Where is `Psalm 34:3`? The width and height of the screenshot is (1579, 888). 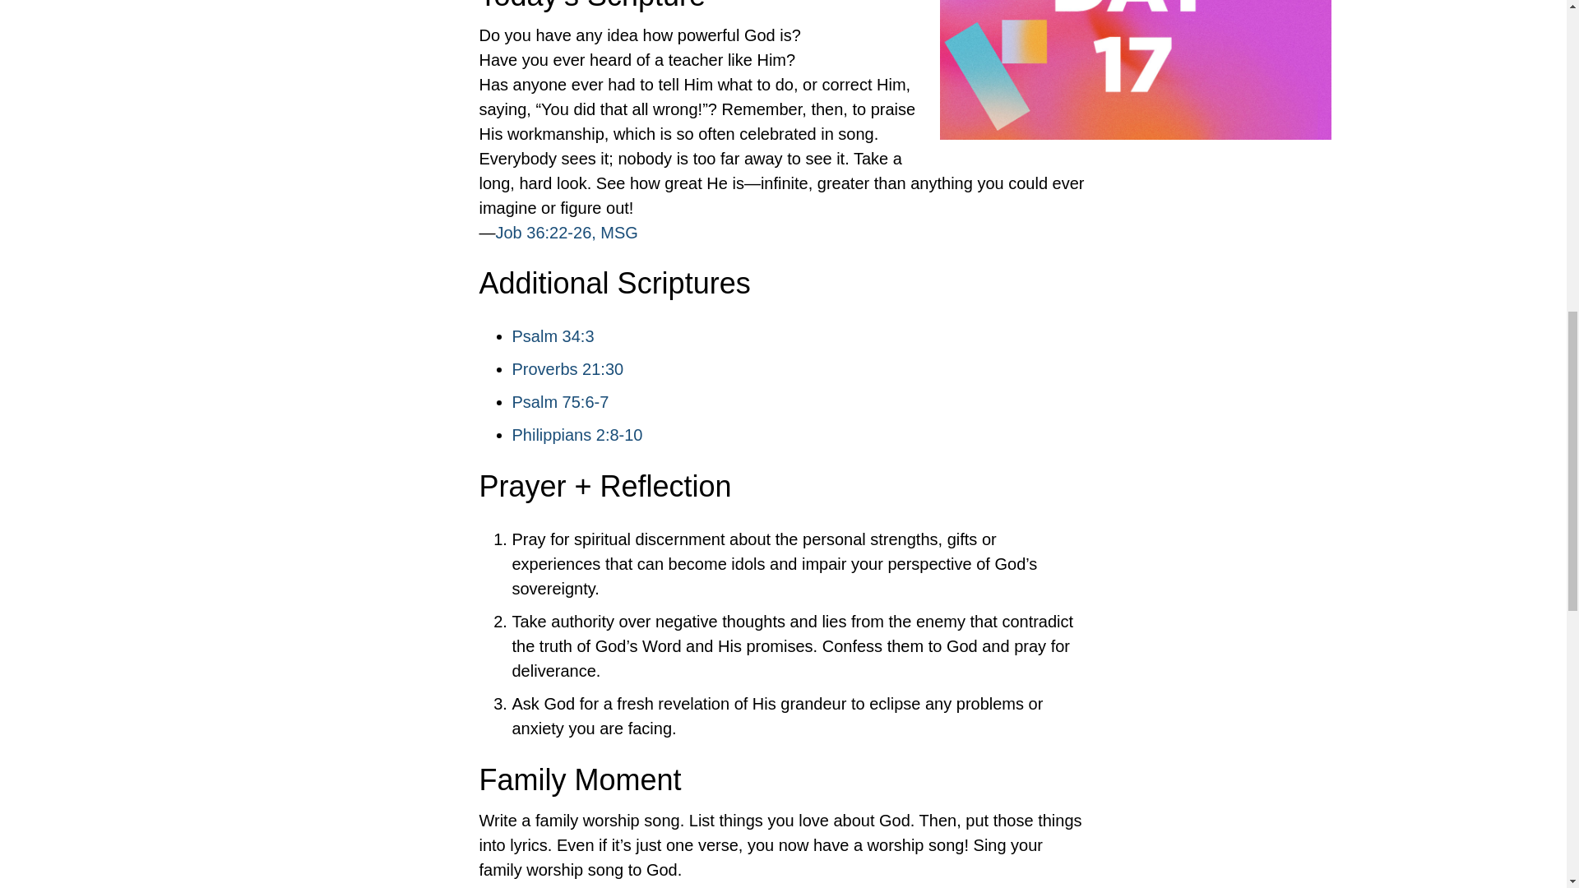
Psalm 34:3 is located at coordinates (553, 336).